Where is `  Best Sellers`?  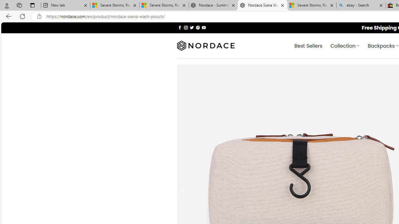   Best Sellers is located at coordinates (309, 45).